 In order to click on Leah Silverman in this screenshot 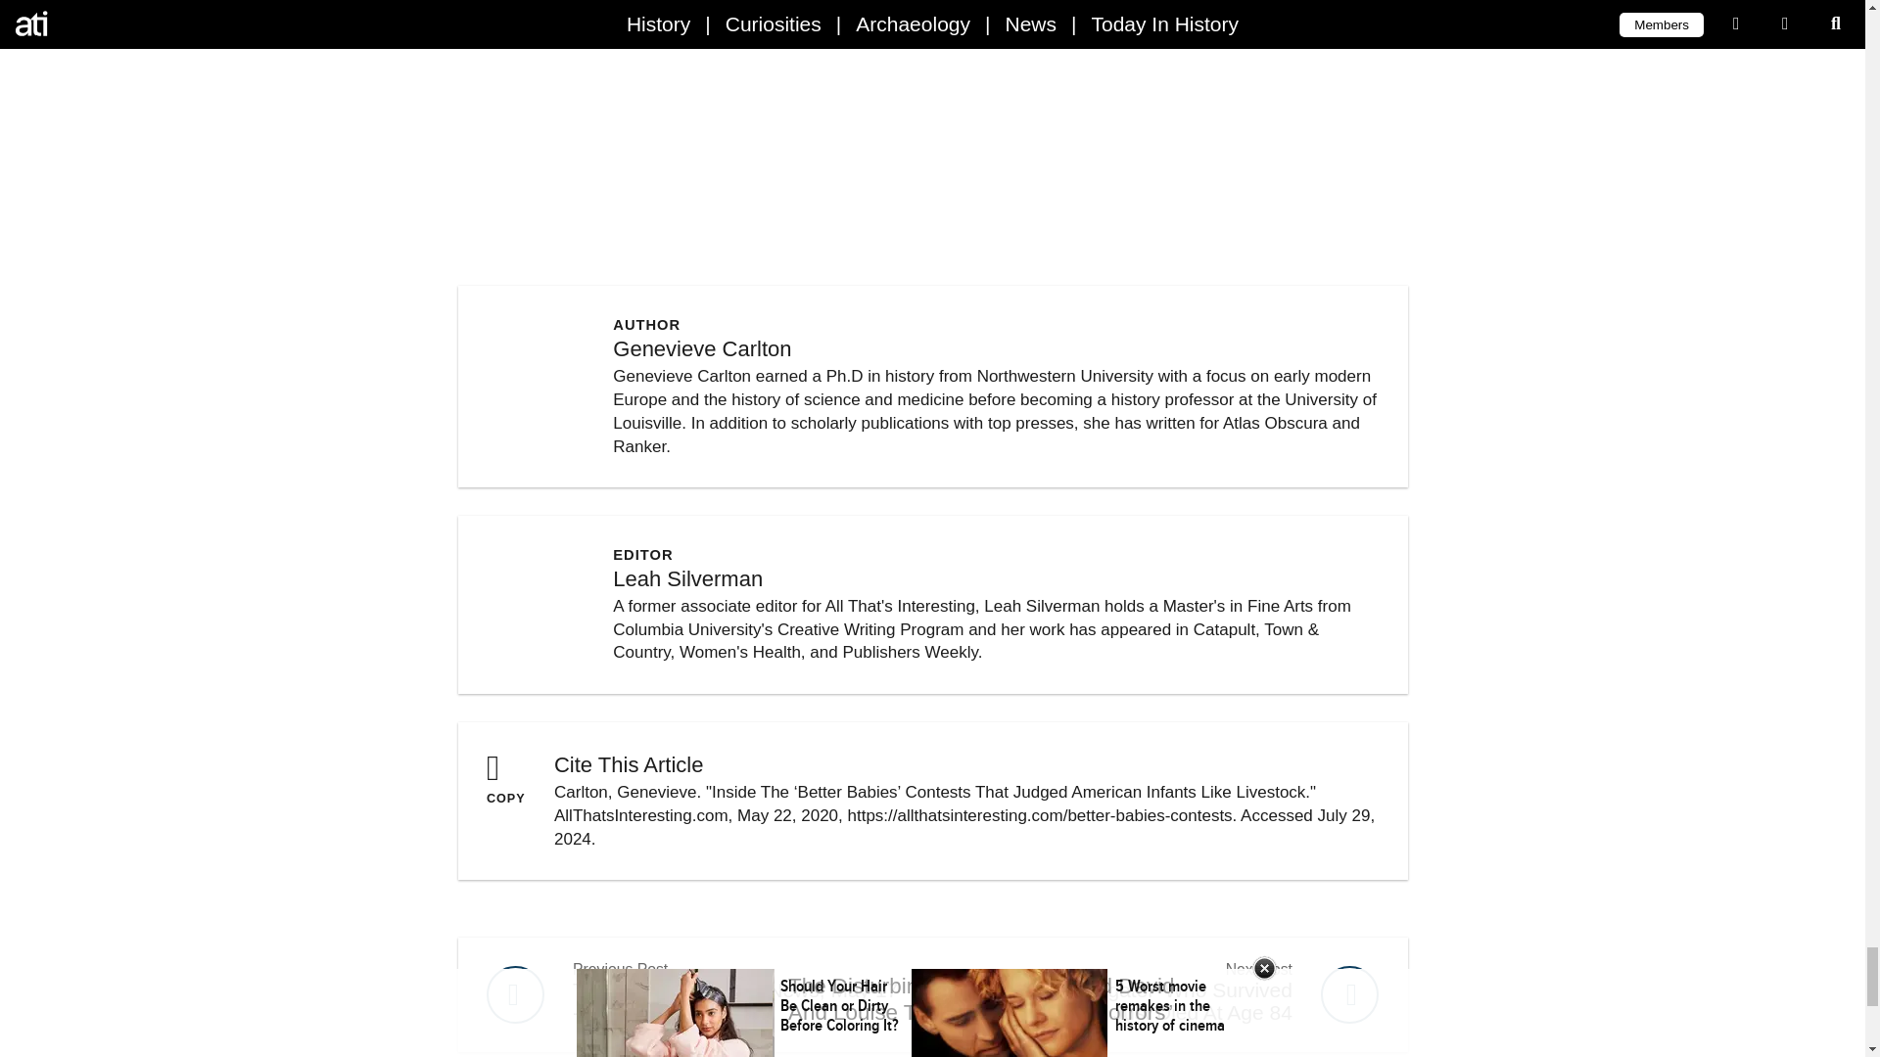, I will do `click(687, 577)`.